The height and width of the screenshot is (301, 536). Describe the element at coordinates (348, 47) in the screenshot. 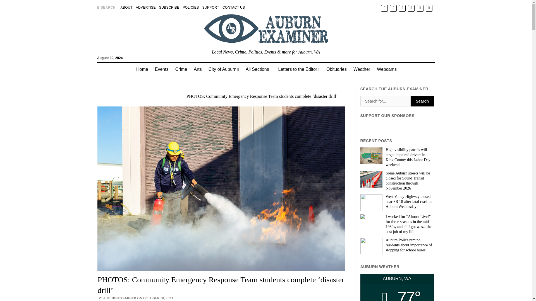

I see `Search` at that location.